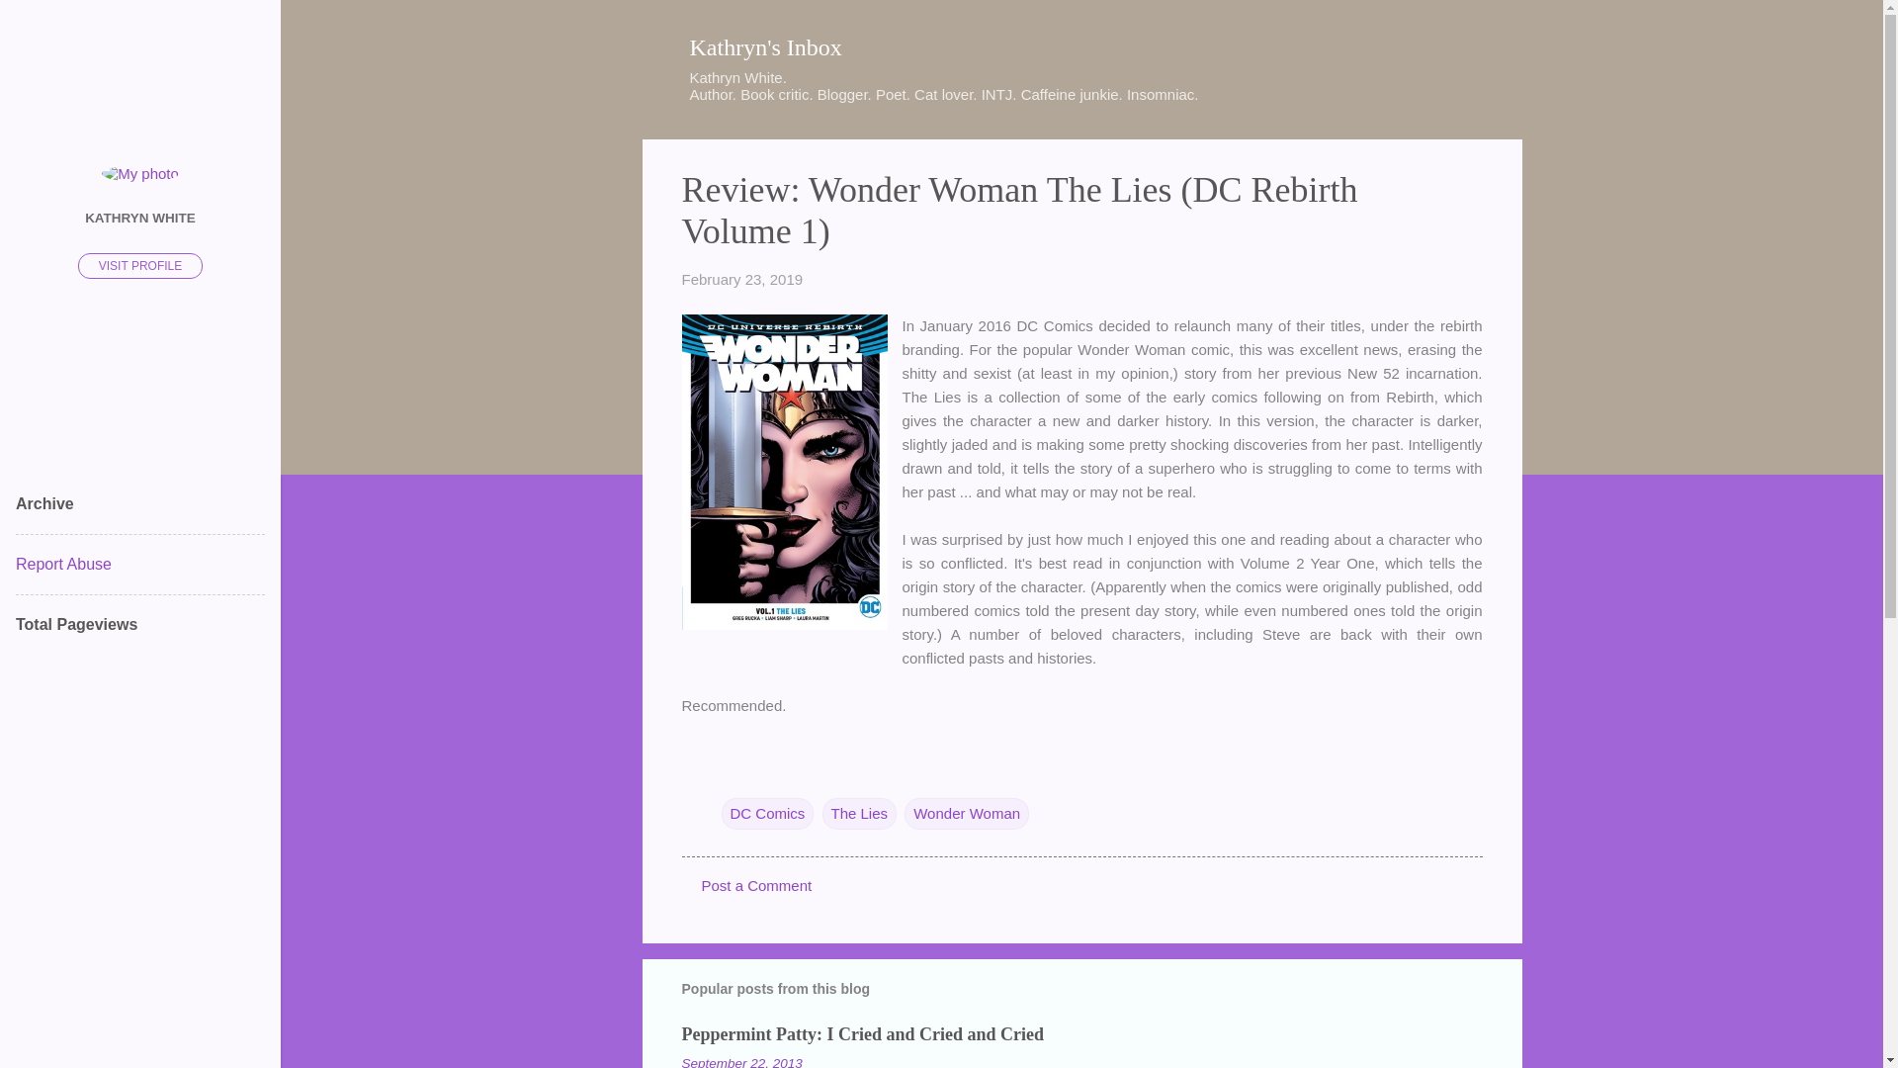 Image resolution: width=1898 pixels, height=1068 pixels. Describe the element at coordinates (741, 279) in the screenshot. I see `February 23, 2019` at that location.